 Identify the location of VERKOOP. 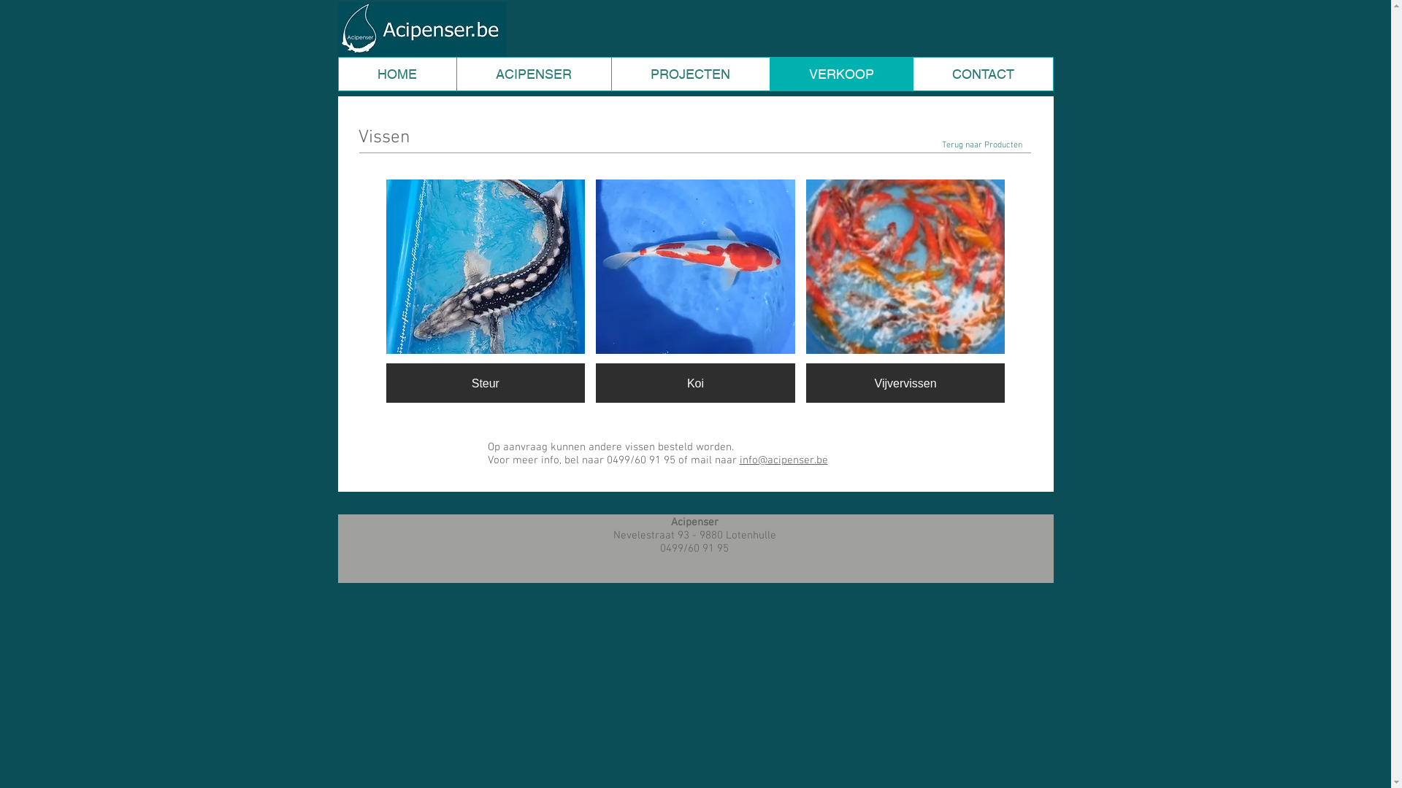
(841, 74).